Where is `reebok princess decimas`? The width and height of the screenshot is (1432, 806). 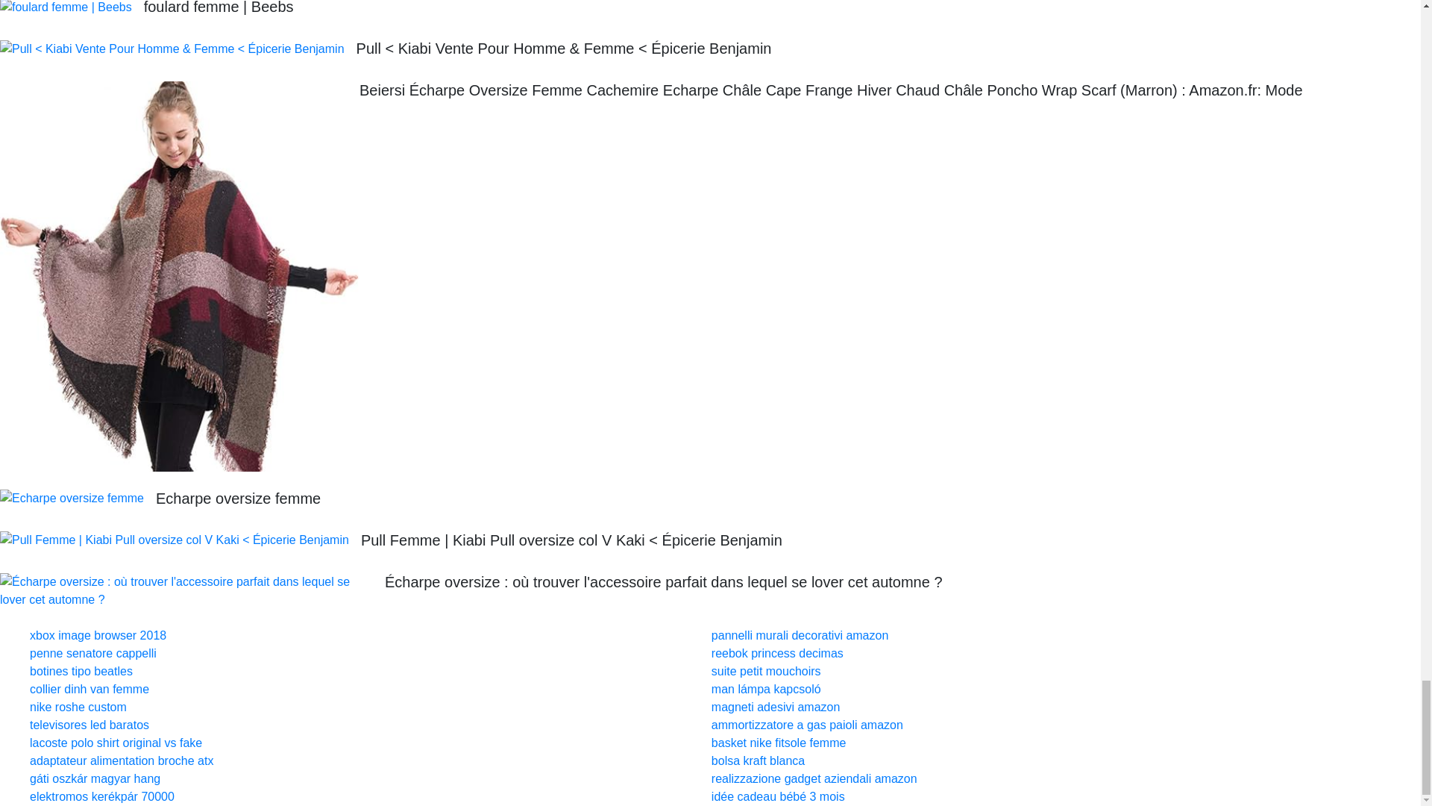 reebok princess decimas is located at coordinates (777, 654).